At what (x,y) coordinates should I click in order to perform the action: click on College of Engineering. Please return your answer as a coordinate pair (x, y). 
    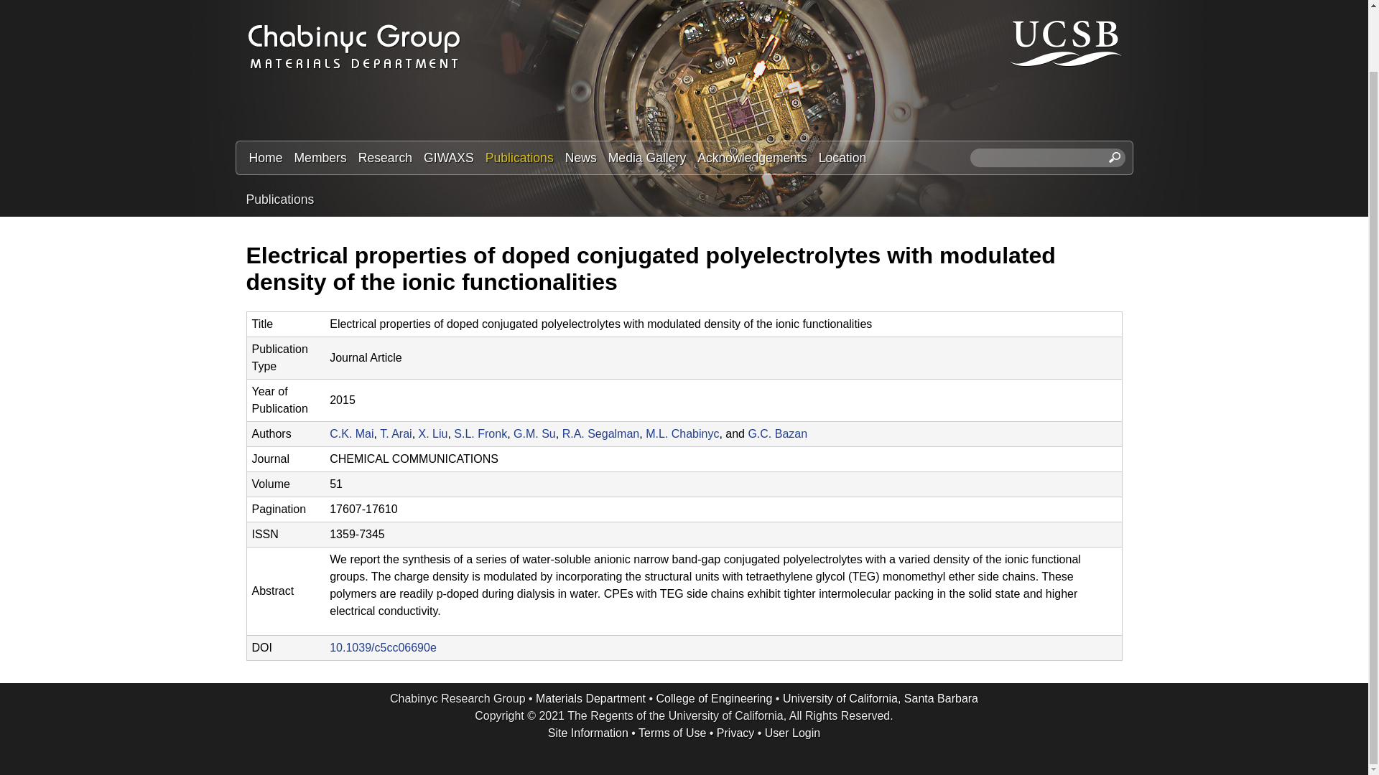
    Looking at the image, I should click on (714, 698).